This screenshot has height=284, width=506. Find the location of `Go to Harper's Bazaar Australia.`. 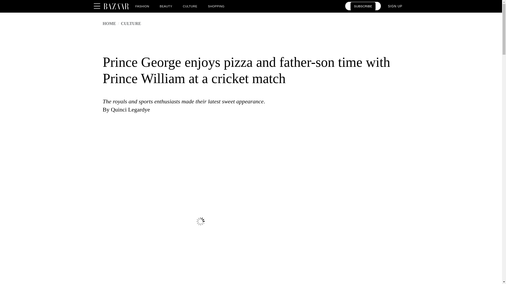

Go to Harper's Bazaar Australia. is located at coordinates (109, 24).